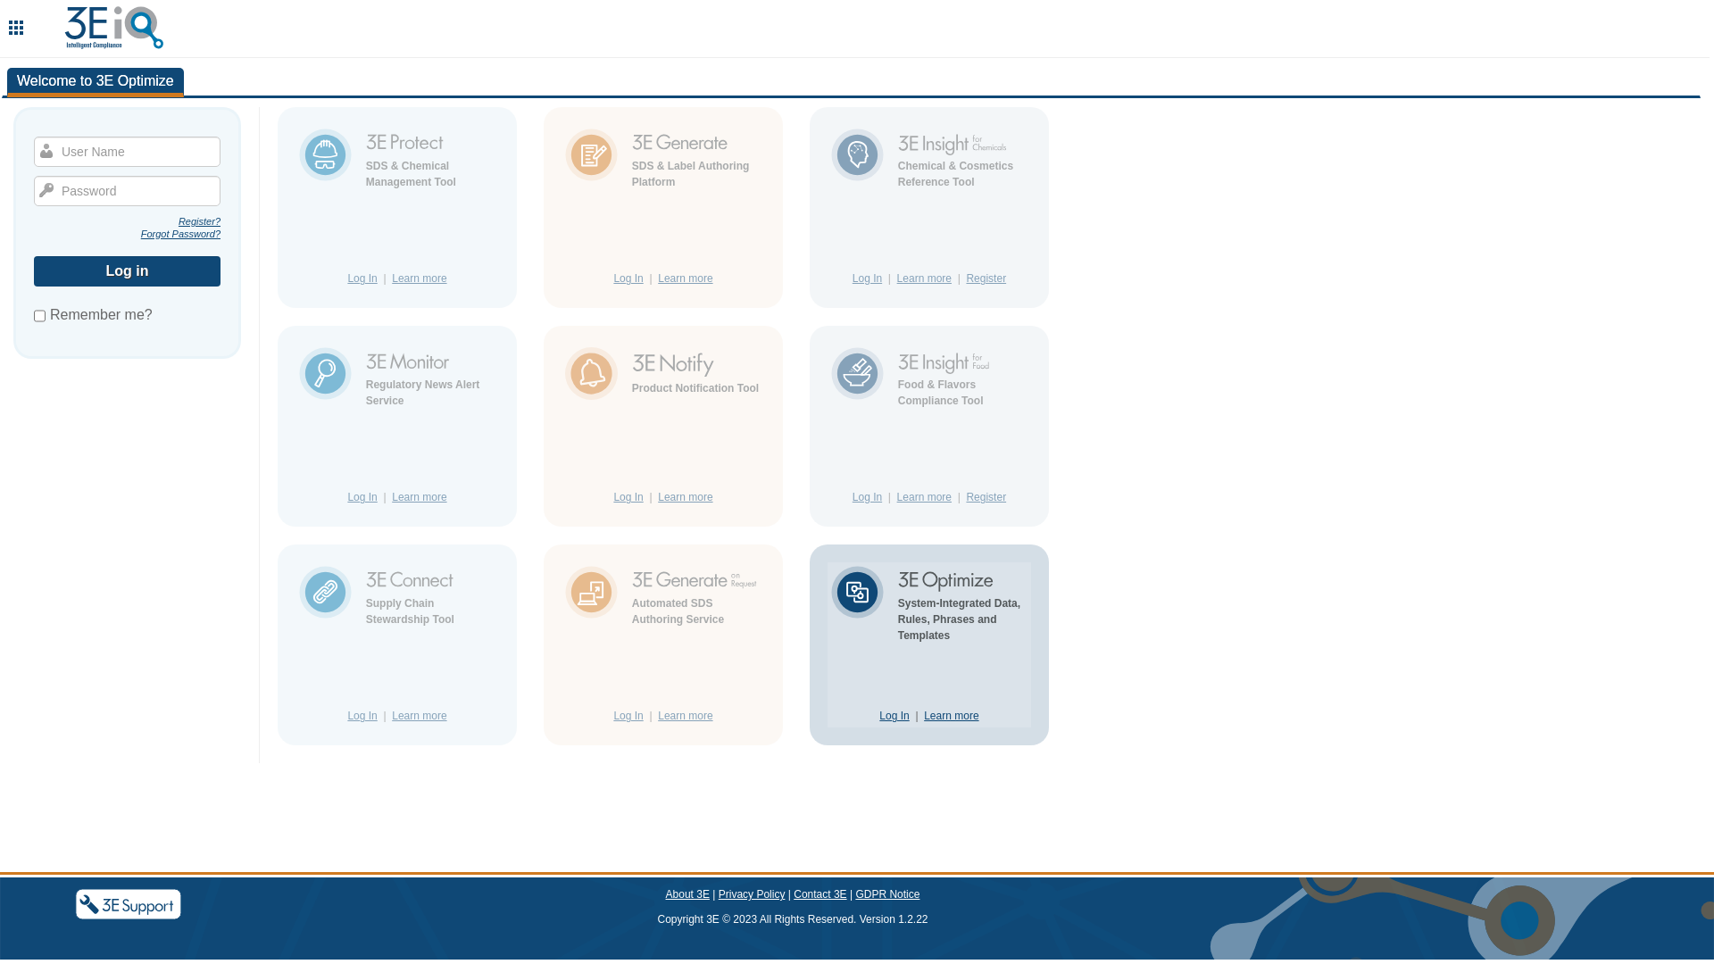 The height and width of the screenshot is (964, 1714). Describe the element at coordinates (96, 82) in the screenshot. I see `Welcome to 3E Optimize` at that location.